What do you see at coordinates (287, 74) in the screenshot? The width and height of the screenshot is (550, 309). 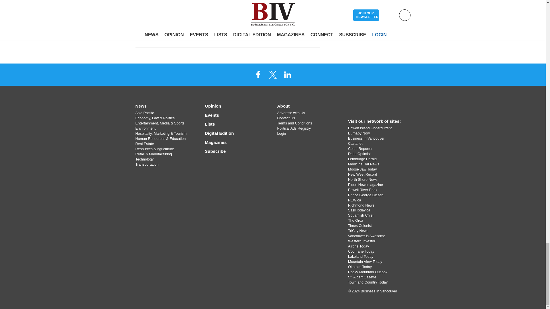 I see `LinkedIn` at bounding box center [287, 74].